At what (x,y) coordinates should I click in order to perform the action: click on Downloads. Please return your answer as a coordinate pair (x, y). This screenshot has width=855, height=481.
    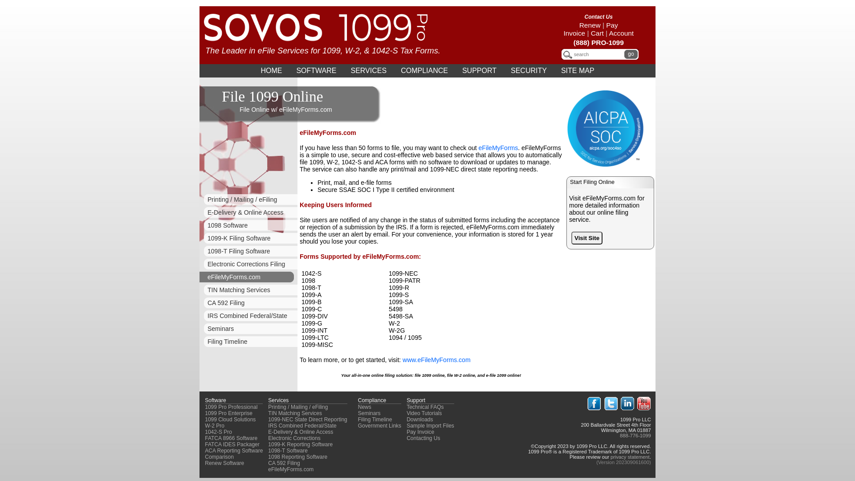
    Looking at the image, I should click on (419, 420).